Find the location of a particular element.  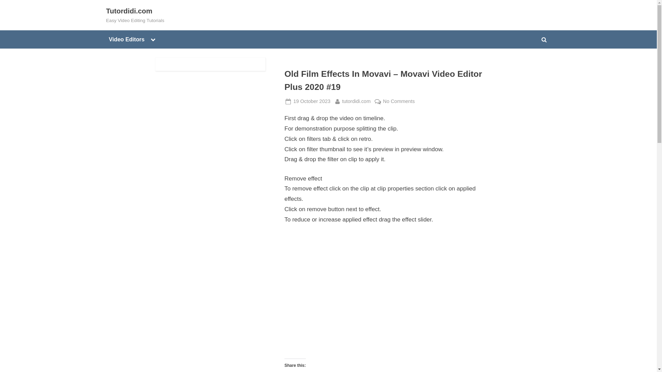

Toggle search form is located at coordinates (312, 101).